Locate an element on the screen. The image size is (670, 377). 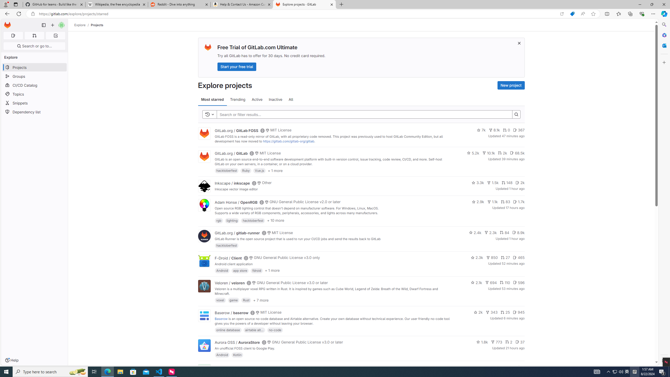
no-code is located at coordinates (275, 330).